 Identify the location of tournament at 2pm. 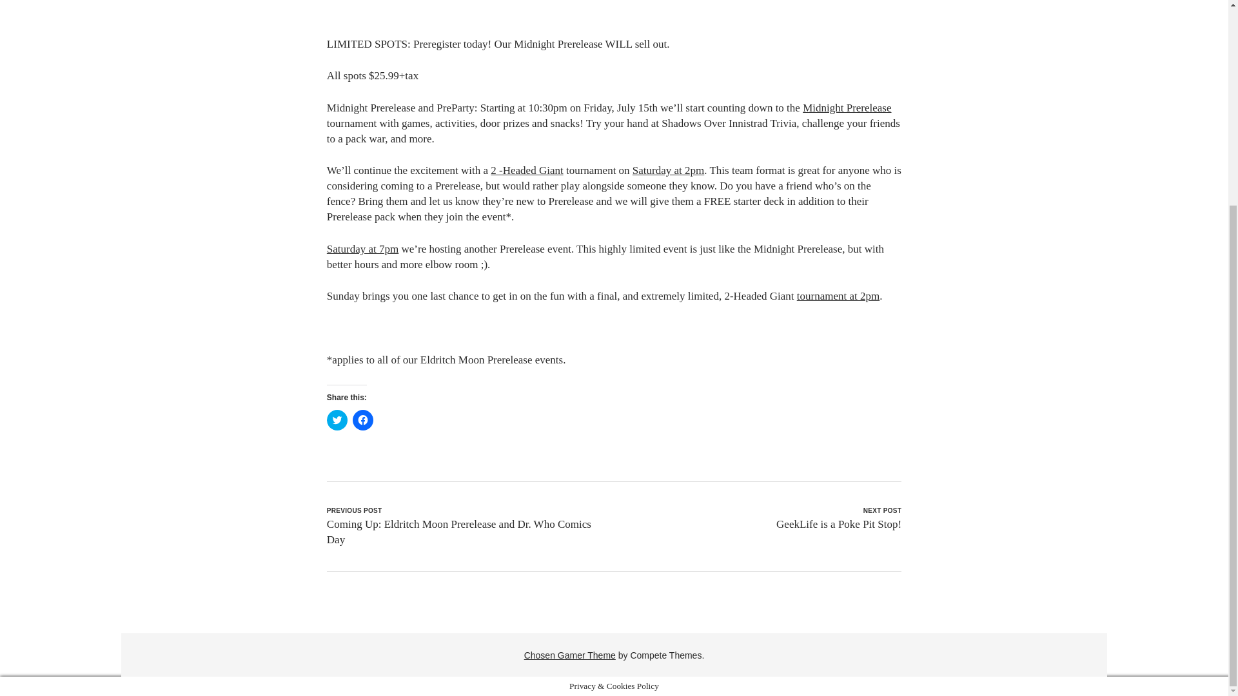
(838, 296).